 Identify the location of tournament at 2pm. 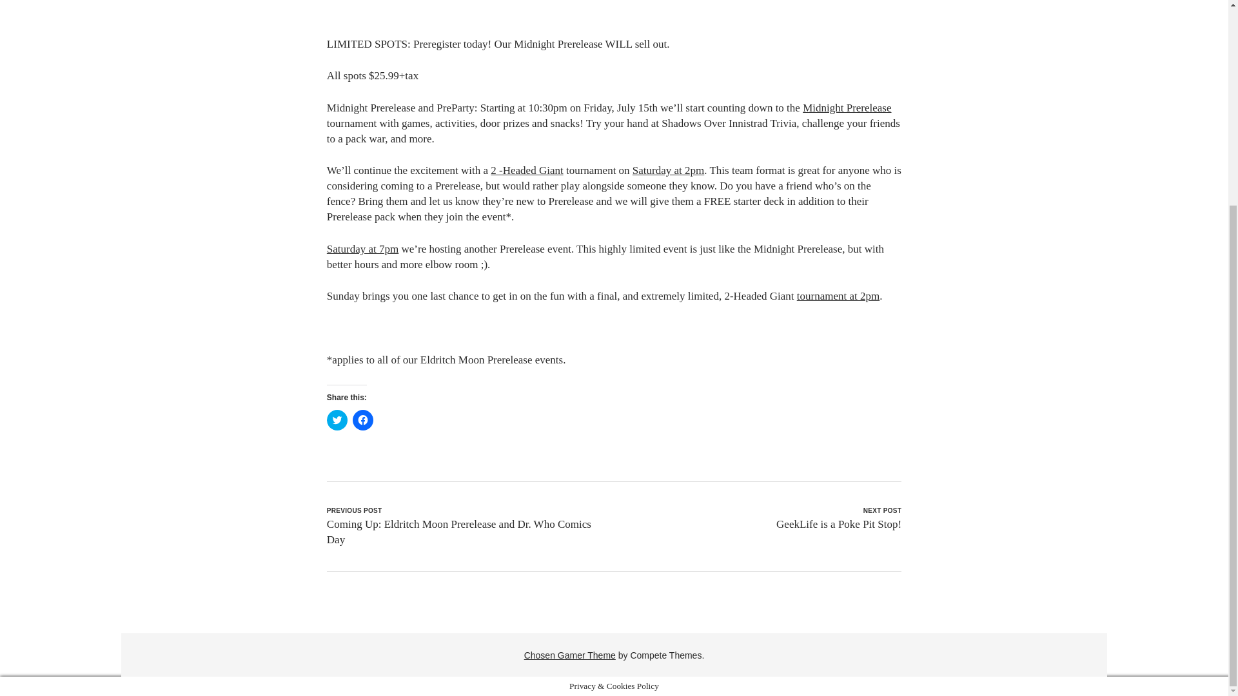
(838, 296).